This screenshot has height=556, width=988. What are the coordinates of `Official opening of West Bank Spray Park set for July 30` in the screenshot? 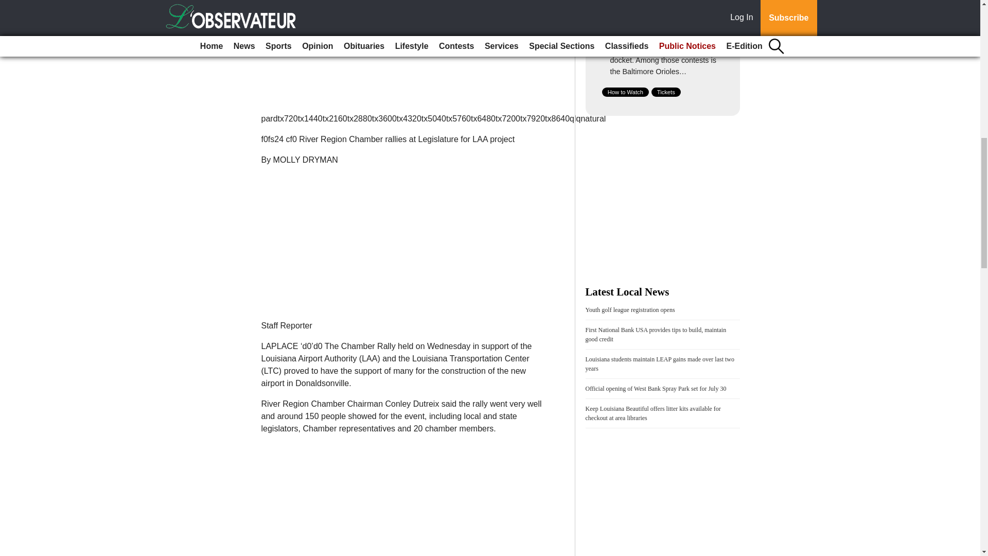 It's located at (656, 389).